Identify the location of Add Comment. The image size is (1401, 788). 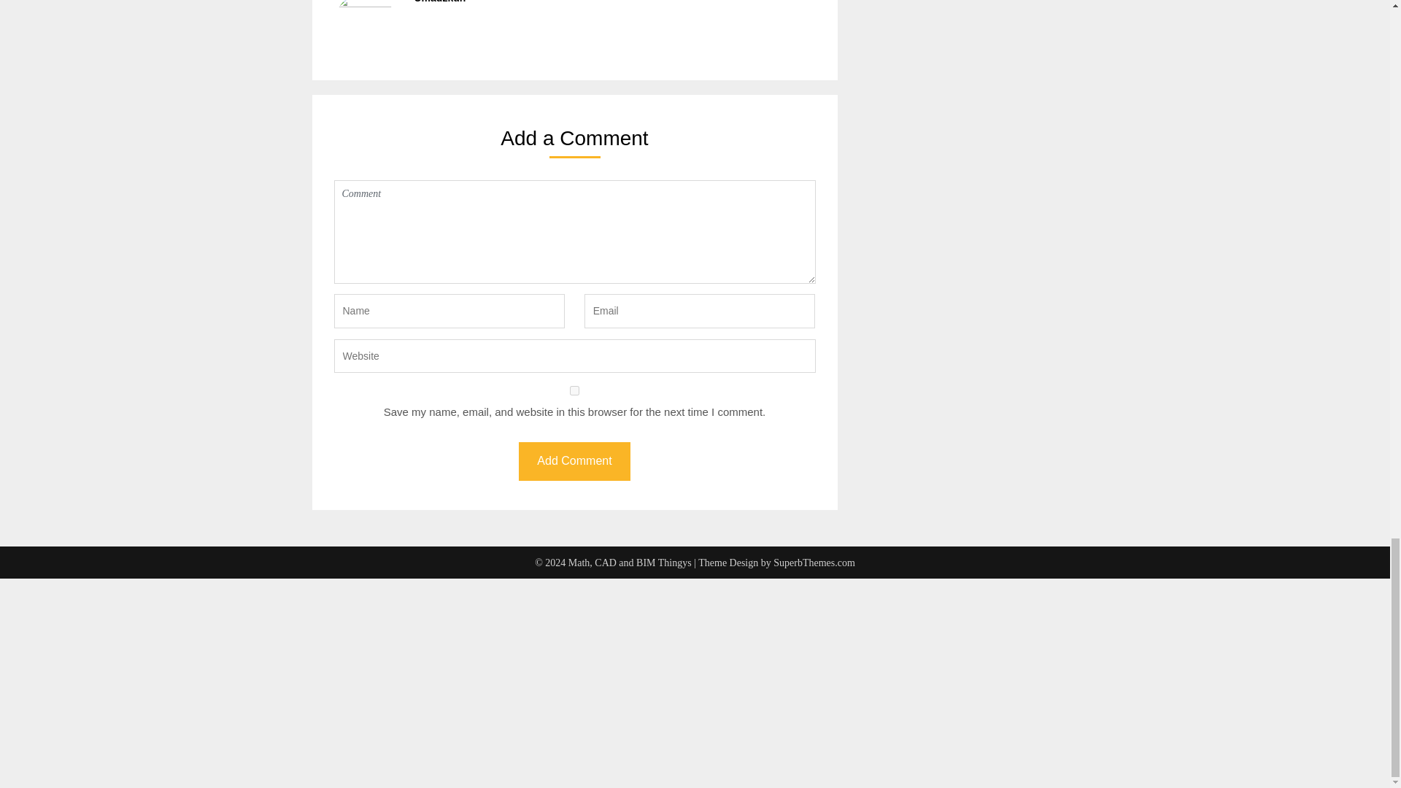
(574, 461).